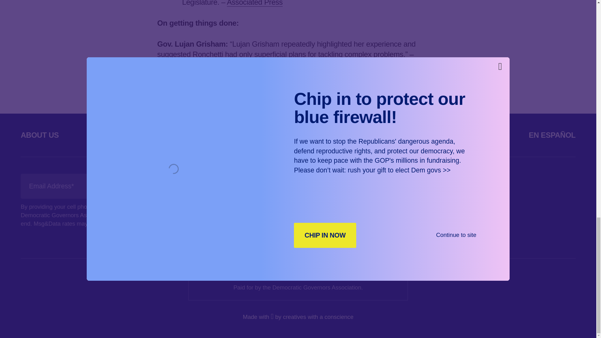  I want to click on SHOP, so click(402, 135).